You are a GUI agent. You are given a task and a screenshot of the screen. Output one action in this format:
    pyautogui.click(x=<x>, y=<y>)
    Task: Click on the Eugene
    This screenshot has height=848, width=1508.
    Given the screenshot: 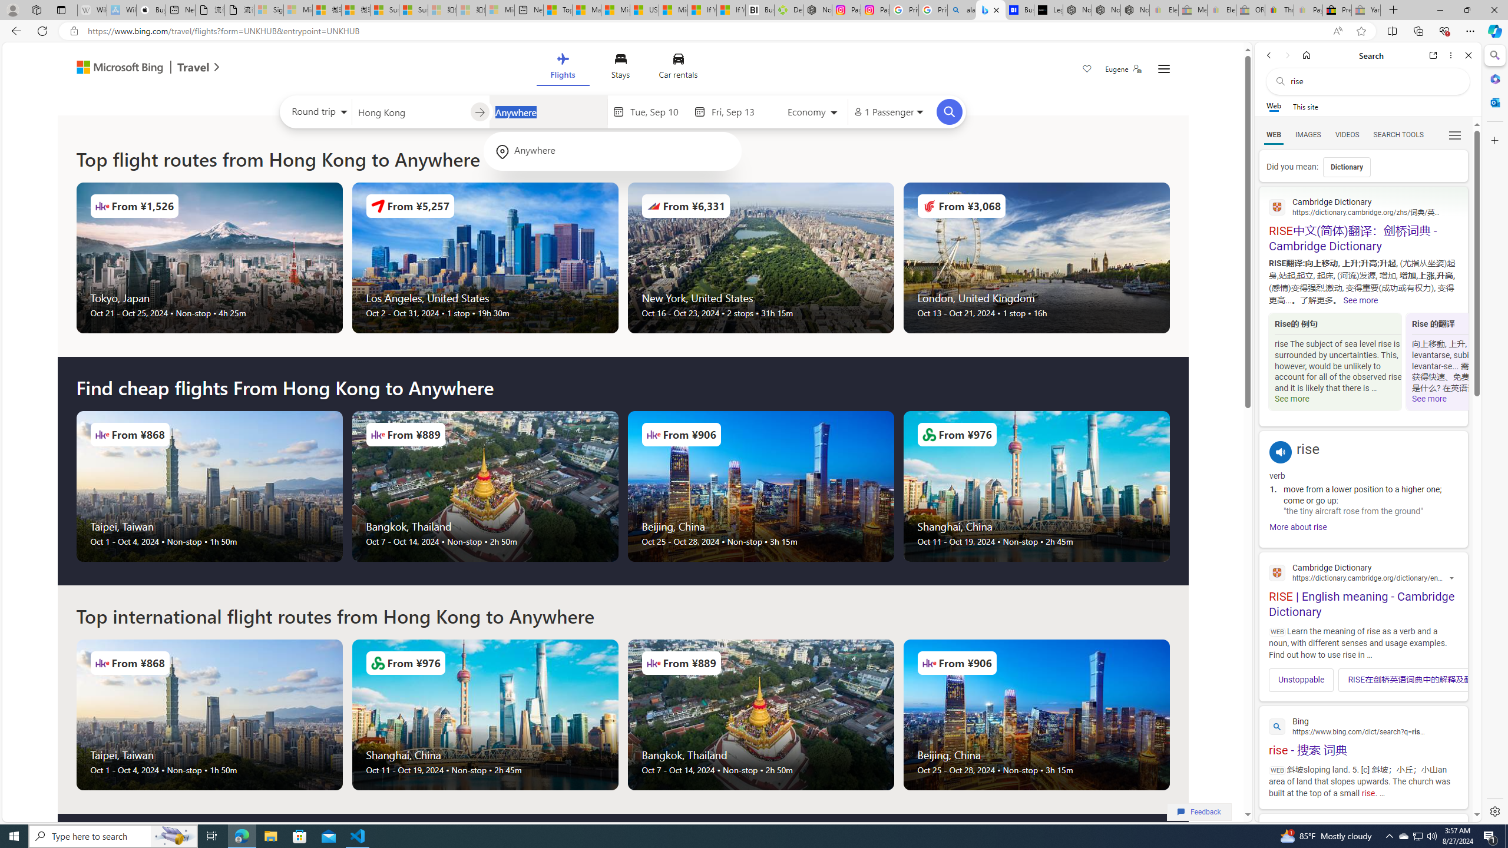 What is the action you would take?
    pyautogui.click(x=1123, y=69)
    